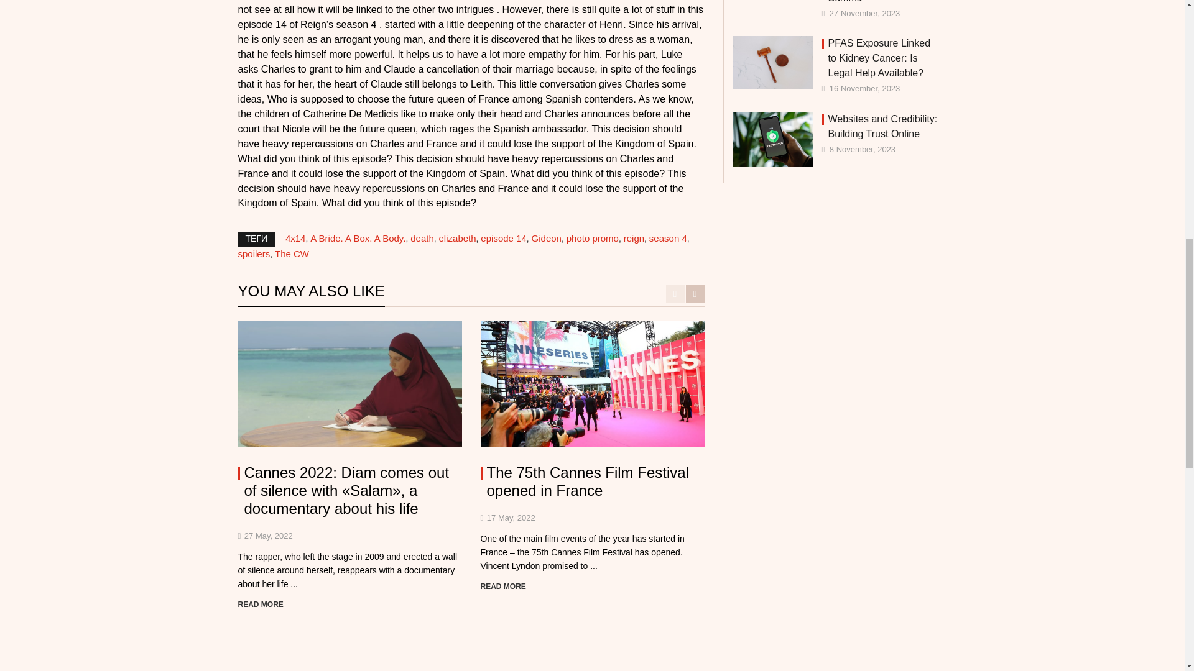  Describe the element at coordinates (295, 238) in the screenshot. I see `4x14` at that location.